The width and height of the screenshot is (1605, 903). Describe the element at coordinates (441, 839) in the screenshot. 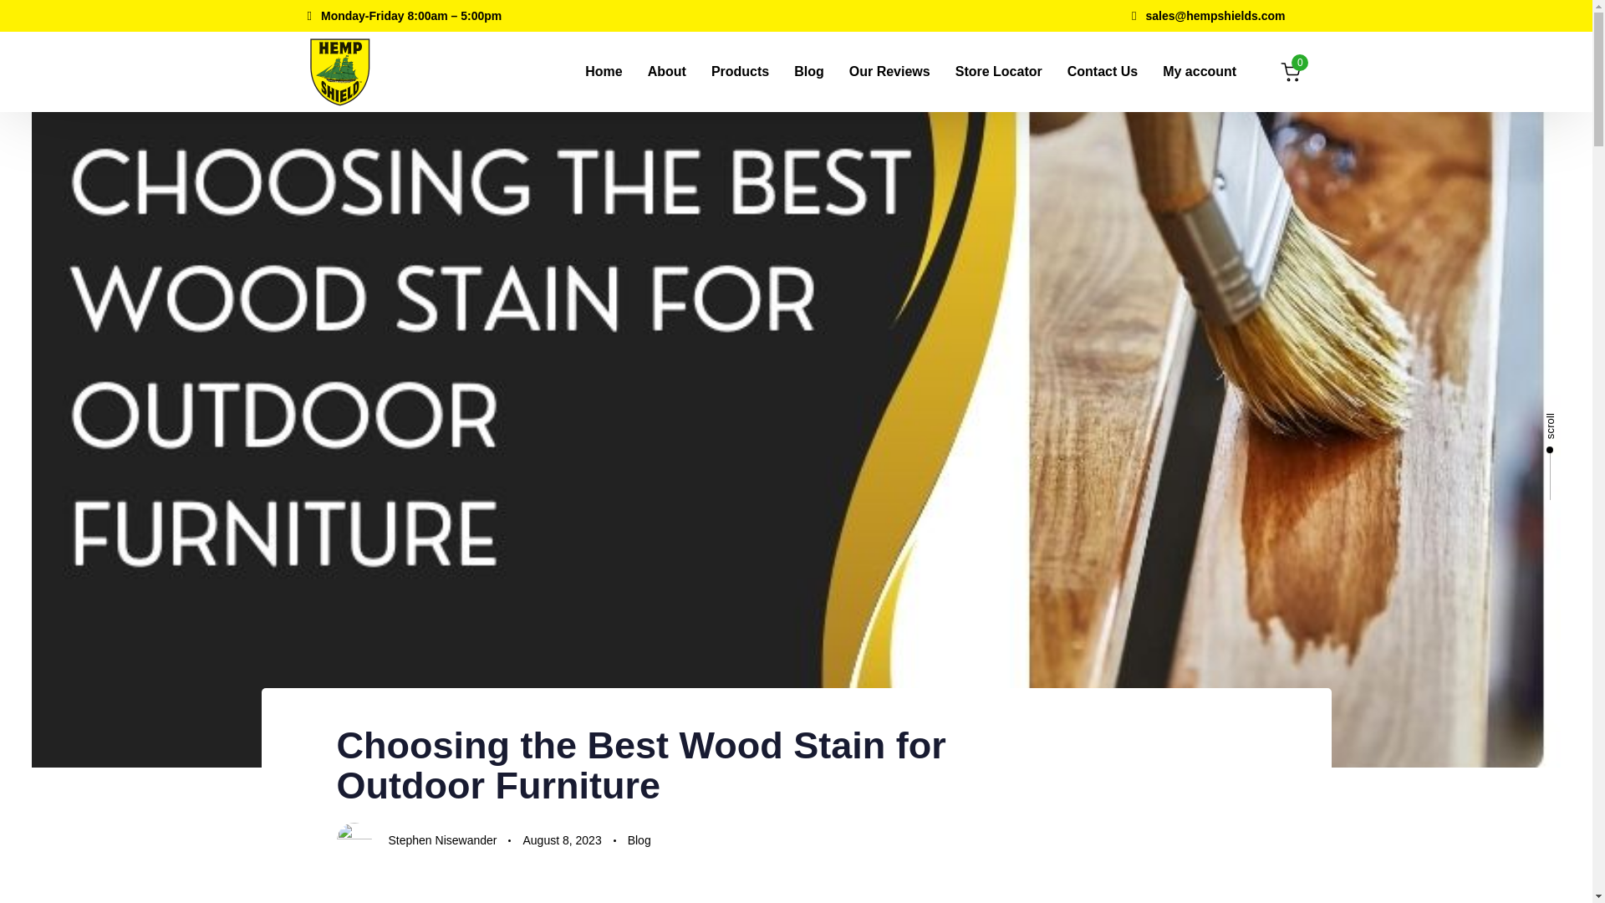

I see `Stephen Nisewander` at that location.